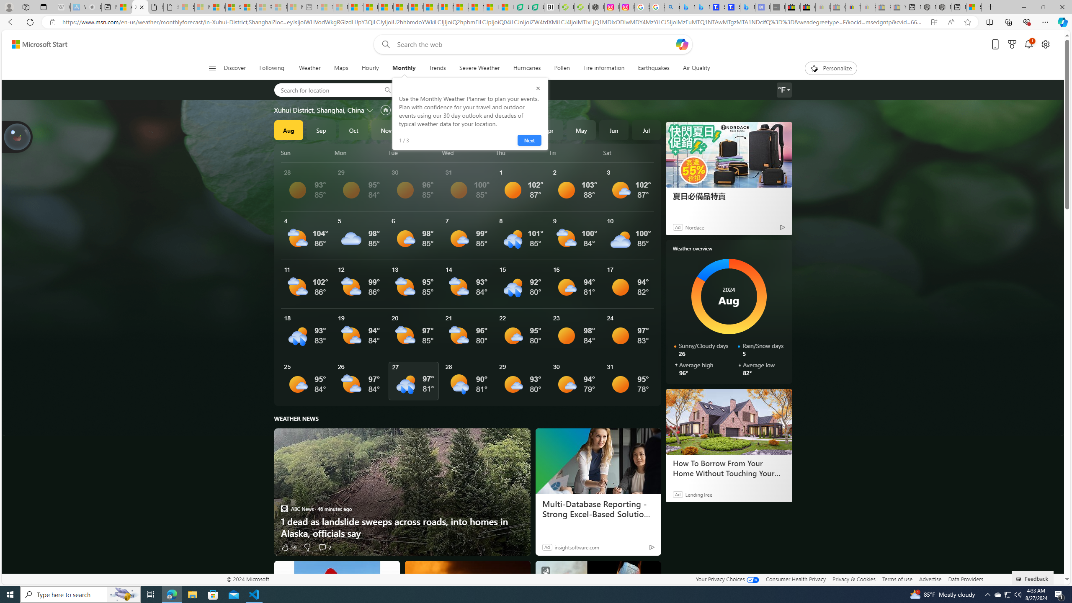 This screenshot has width=1072, height=603. I want to click on Severe Weather, so click(479, 68).